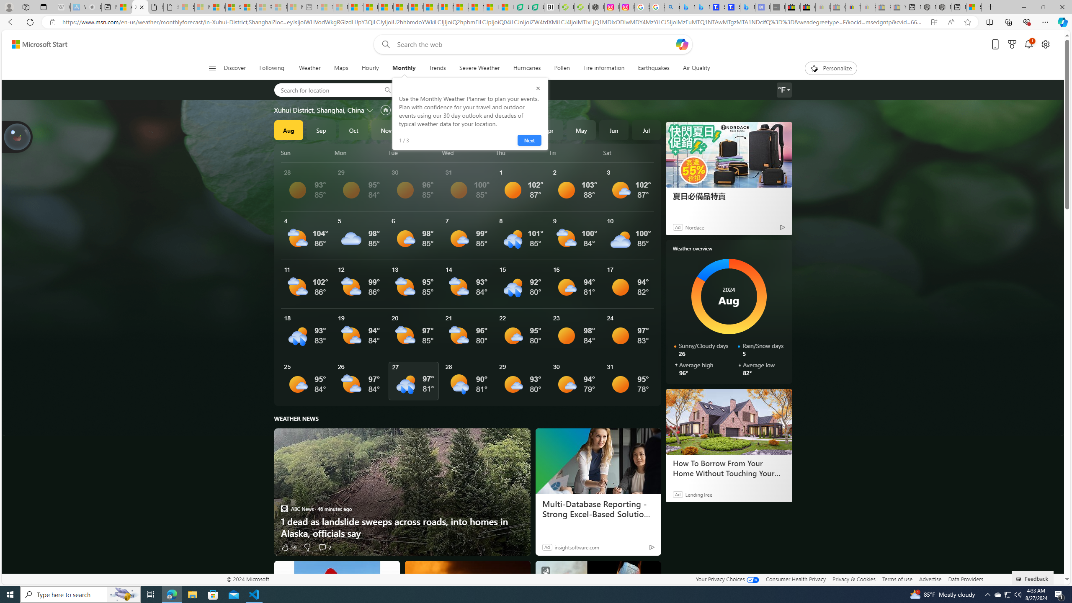 This screenshot has width=1072, height=603. I want to click on Severe Weather, so click(479, 68).